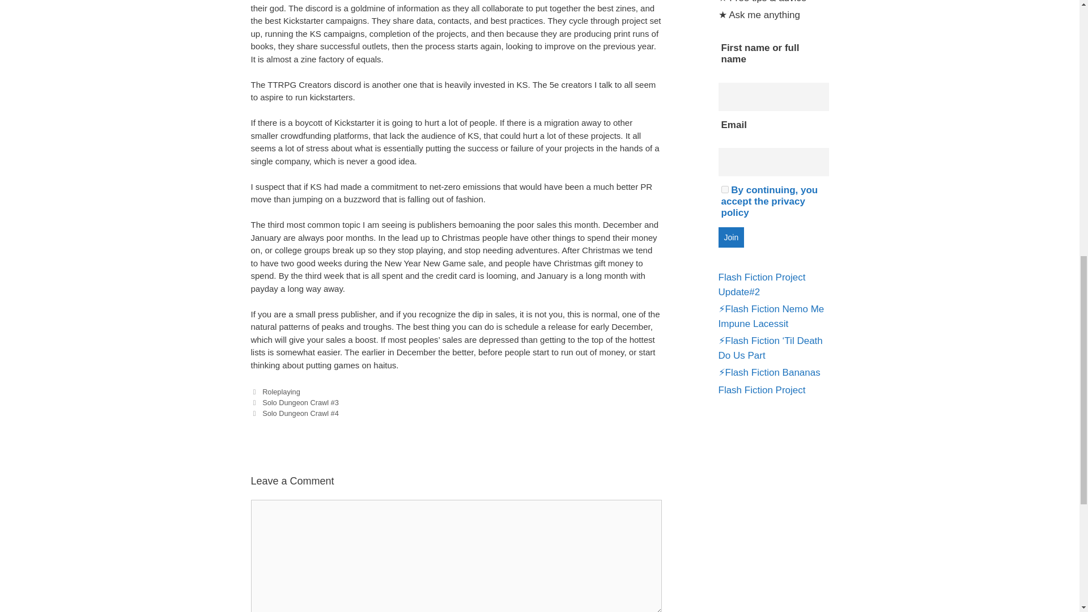  Describe the element at coordinates (769, 201) in the screenshot. I see `By continuing, you accept the privacy policy` at that location.